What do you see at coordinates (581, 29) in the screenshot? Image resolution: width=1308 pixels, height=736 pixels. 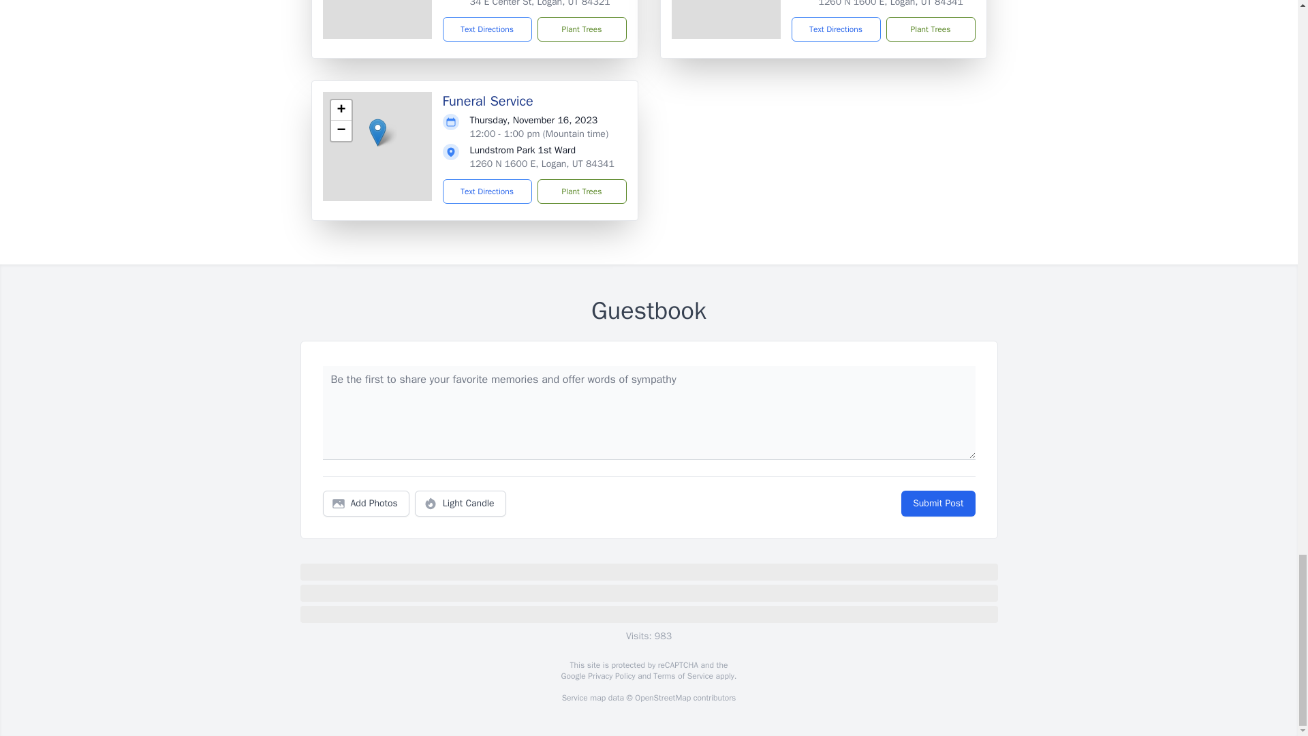 I see `Plant Trees` at bounding box center [581, 29].